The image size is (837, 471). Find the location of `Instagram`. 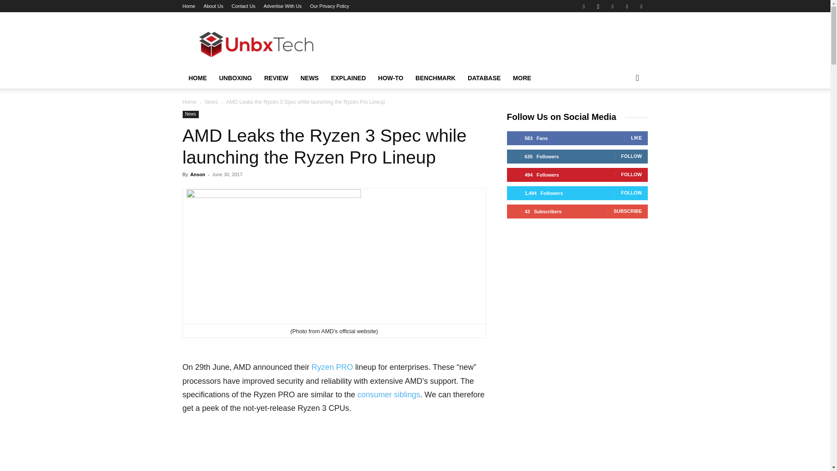

Instagram is located at coordinates (598, 6).